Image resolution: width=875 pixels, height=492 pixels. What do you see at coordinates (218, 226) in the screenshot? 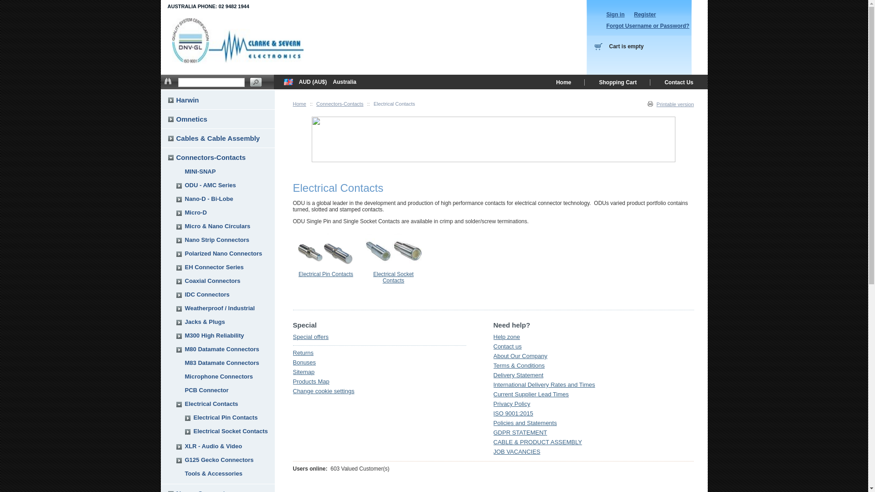
I see `Micro & Nano Circulars` at bounding box center [218, 226].